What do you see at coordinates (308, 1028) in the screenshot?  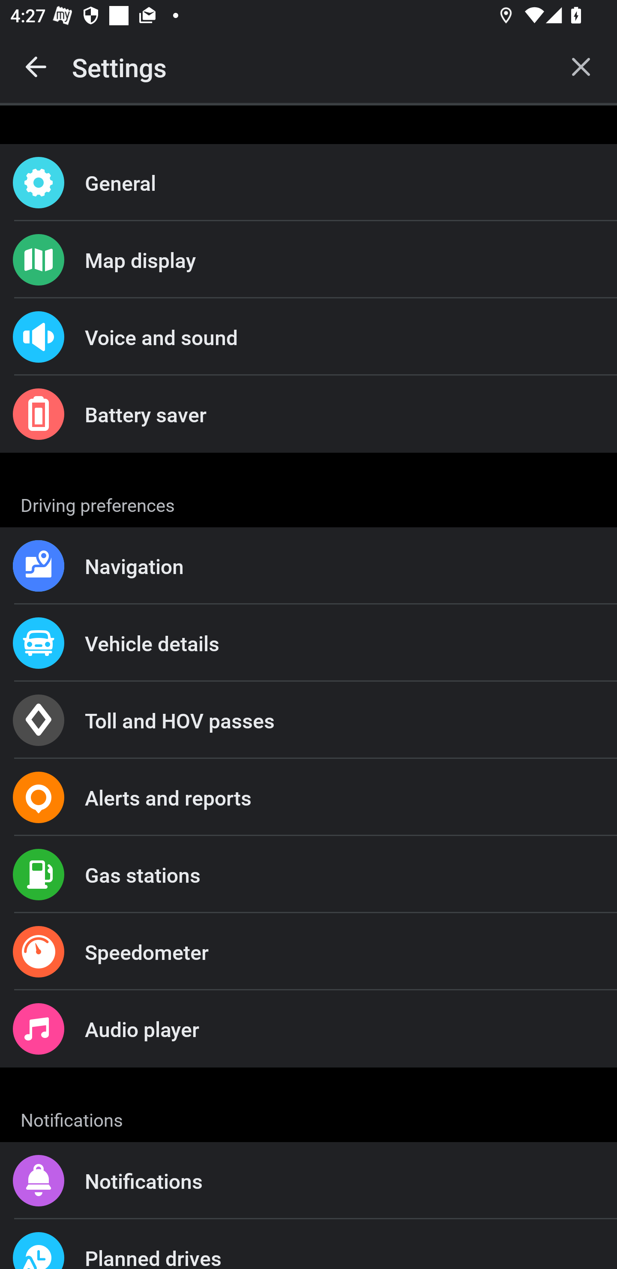 I see `Audio player` at bounding box center [308, 1028].